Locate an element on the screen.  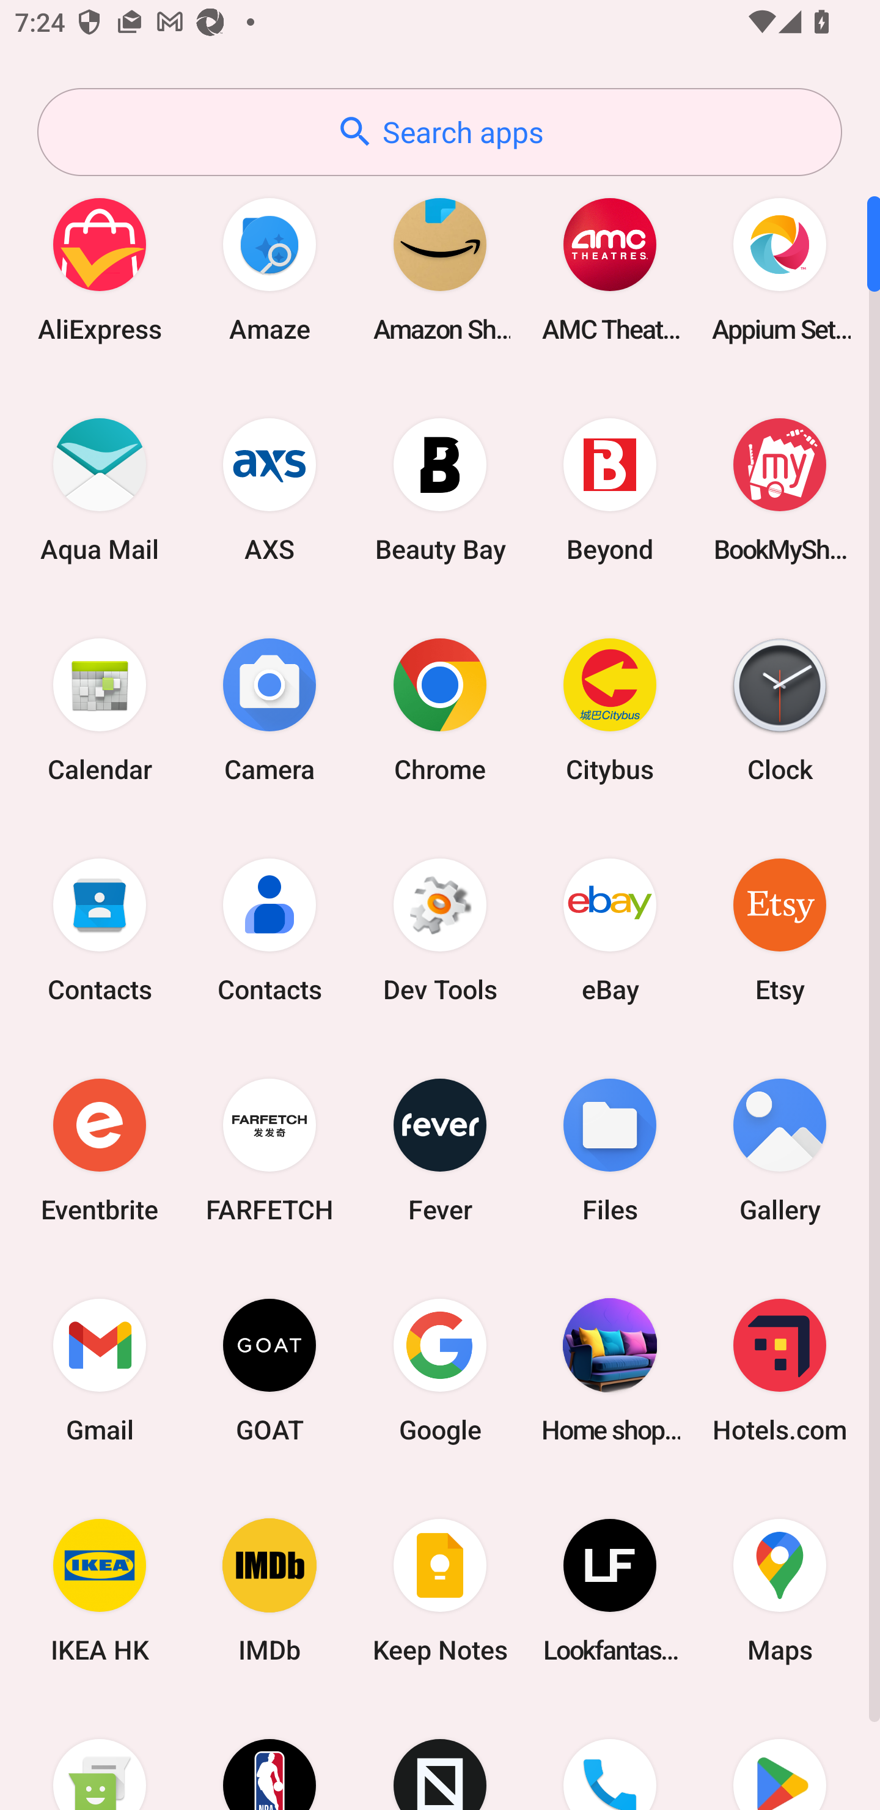
Lookfantastic is located at coordinates (610, 1591).